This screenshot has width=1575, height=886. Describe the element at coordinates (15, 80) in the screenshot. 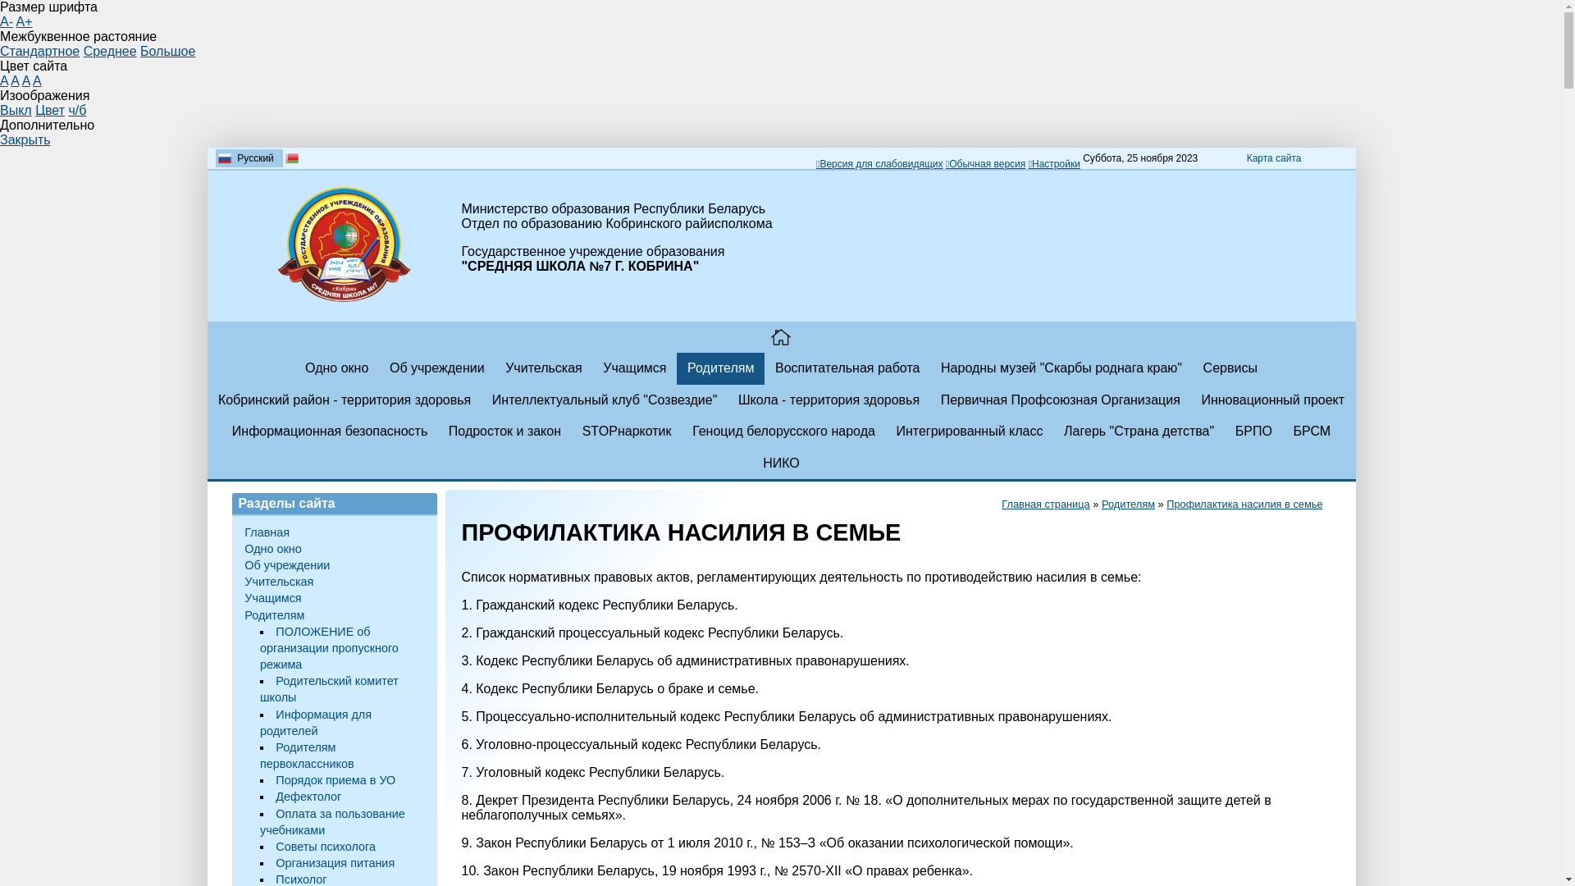

I see `A` at that location.